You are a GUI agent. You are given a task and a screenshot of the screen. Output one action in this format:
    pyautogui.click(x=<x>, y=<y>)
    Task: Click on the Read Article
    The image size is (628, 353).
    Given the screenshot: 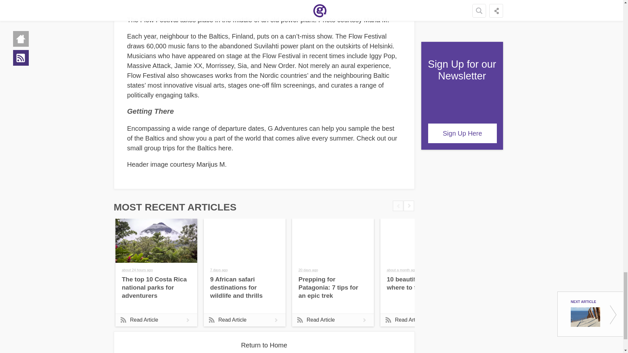 What is the action you would take?
    pyautogui.click(x=156, y=320)
    